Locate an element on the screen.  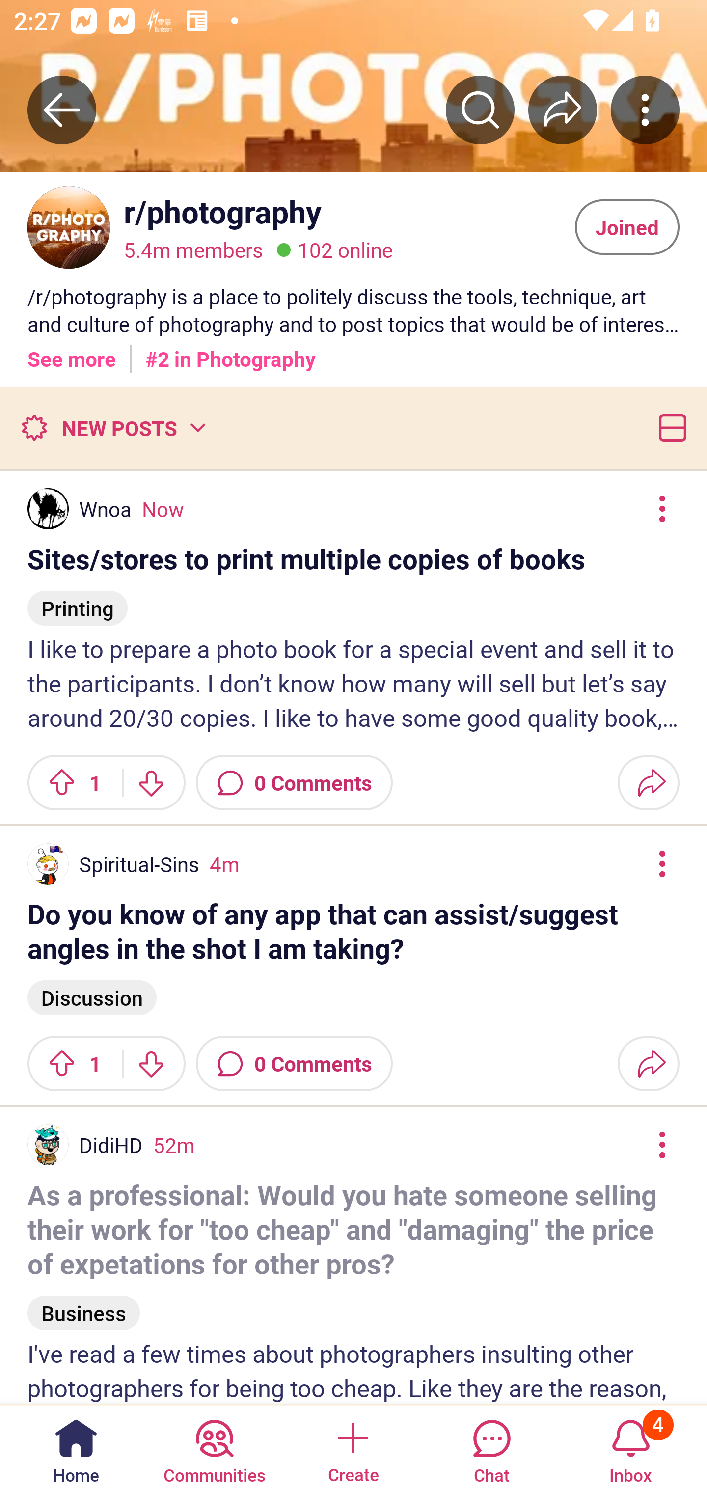
Printing is located at coordinates (78, 600).